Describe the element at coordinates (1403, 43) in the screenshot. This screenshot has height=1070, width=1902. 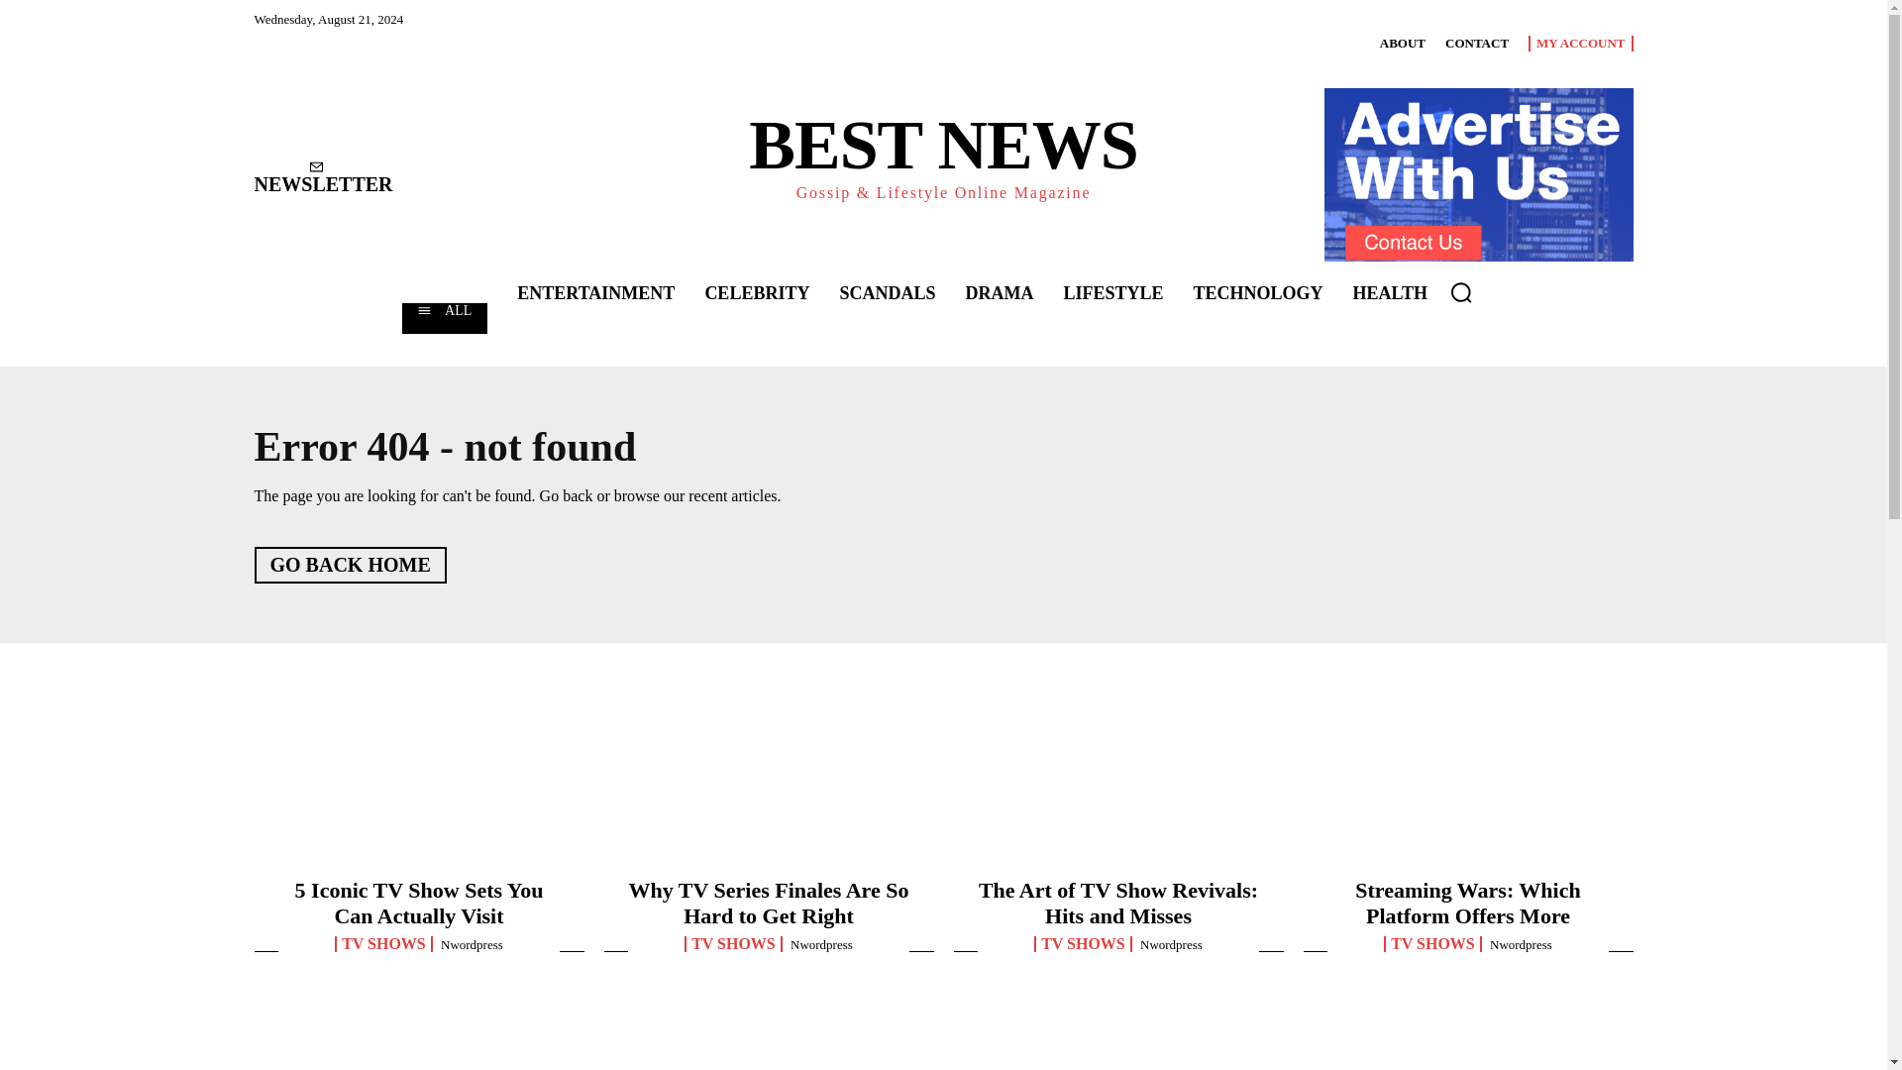
I see `ABOUT` at that location.